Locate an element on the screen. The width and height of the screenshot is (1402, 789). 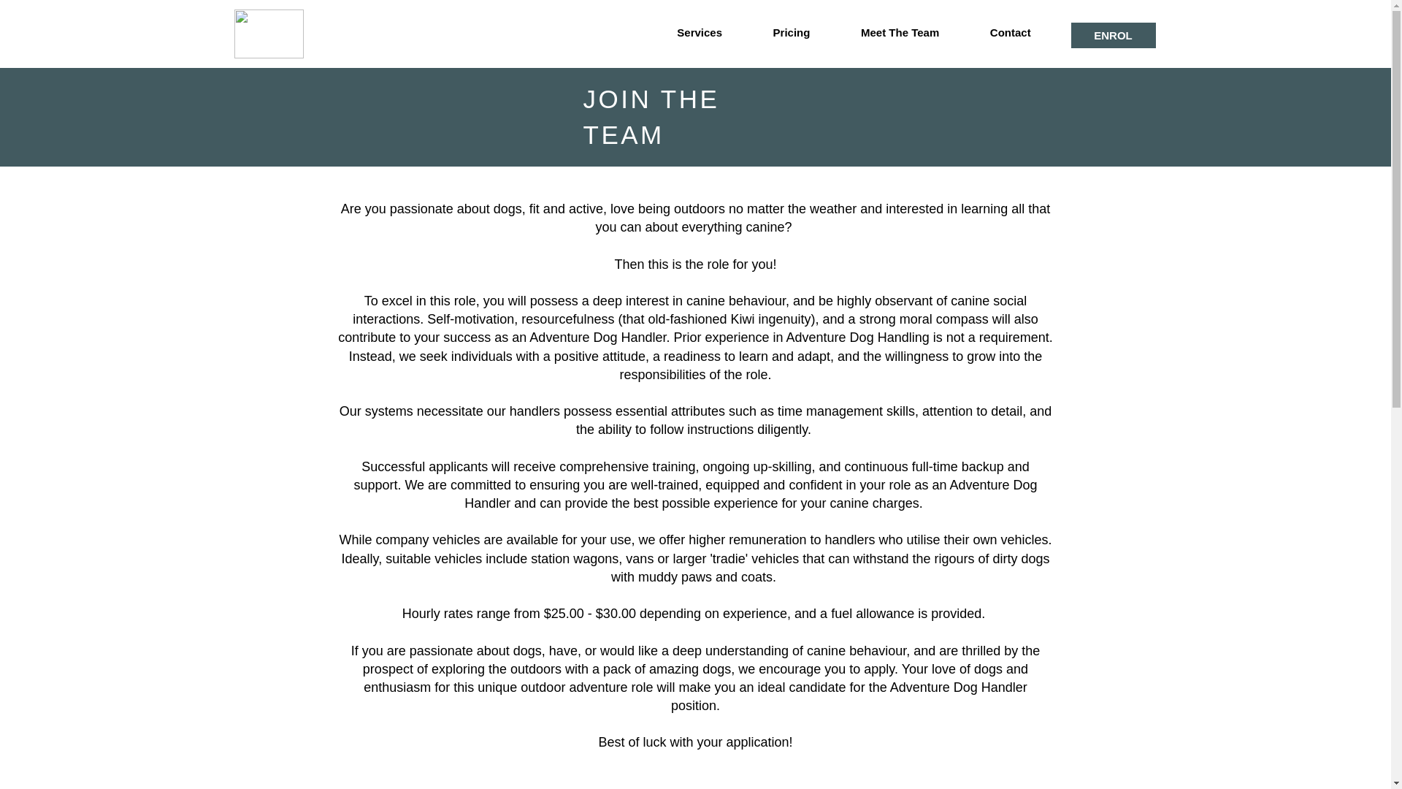
Contact is located at coordinates (1009, 33).